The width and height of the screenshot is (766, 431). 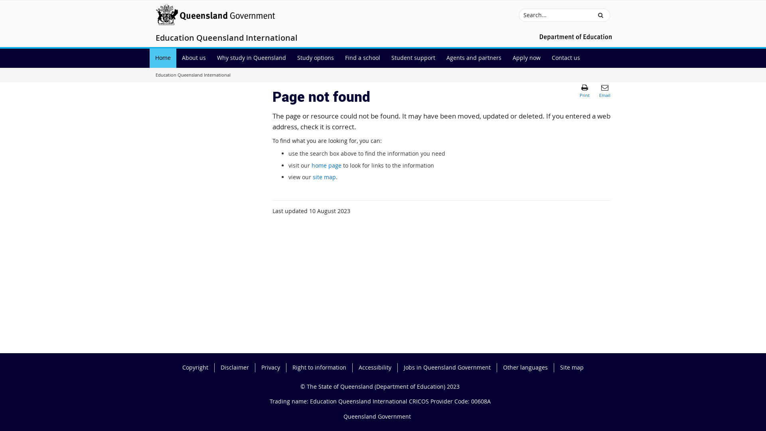 What do you see at coordinates (227, 39) in the screenshot?
I see `Education Queensland International` at bounding box center [227, 39].